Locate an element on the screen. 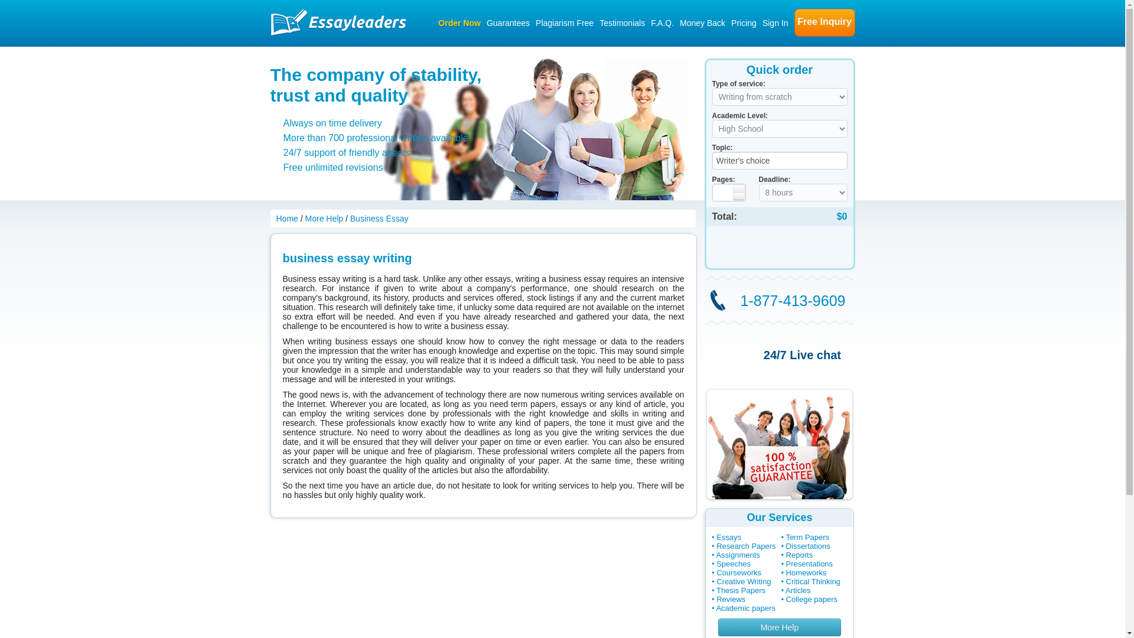 This screenshot has height=638, width=1134. Critical Thinking is located at coordinates (813, 581).